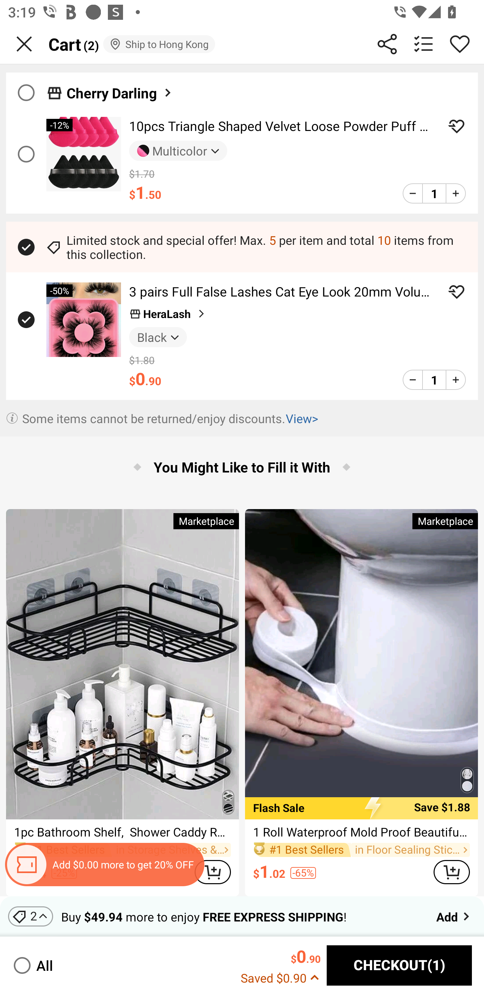 The width and height of the screenshot is (484, 994). What do you see at coordinates (33, 965) in the screenshot?
I see `All` at bounding box center [33, 965].